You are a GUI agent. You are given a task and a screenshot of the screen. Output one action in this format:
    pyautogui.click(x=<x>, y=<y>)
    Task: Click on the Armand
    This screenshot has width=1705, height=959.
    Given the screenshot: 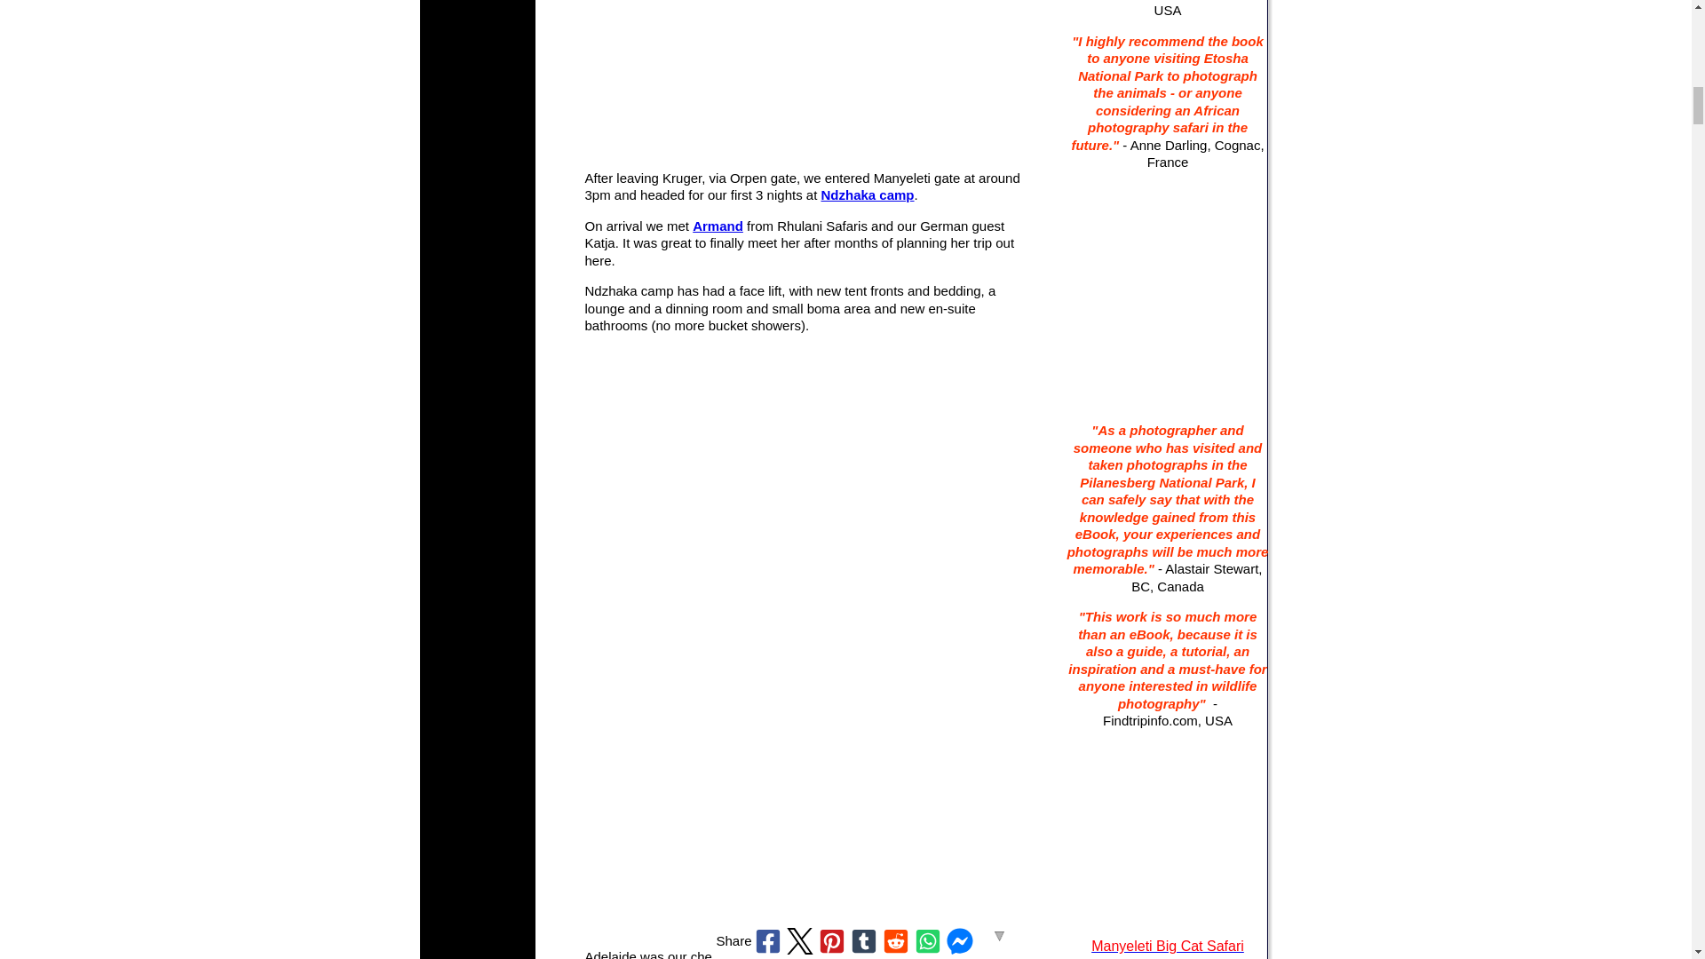 What is the action you would take?
    pyautogui.click(x=718, y=226)
    